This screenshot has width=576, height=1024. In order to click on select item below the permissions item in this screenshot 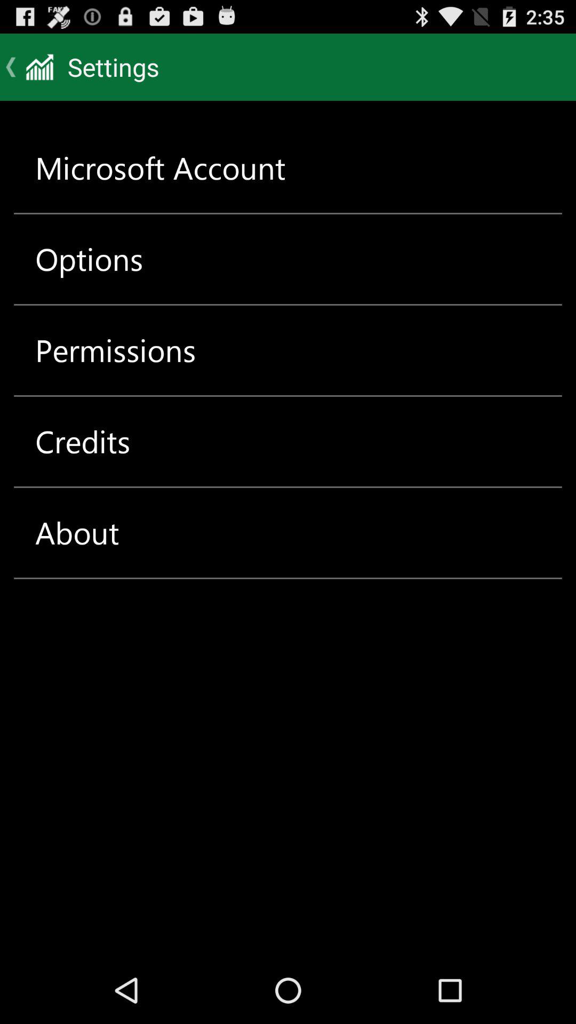, I will do `click(83, 442)`.